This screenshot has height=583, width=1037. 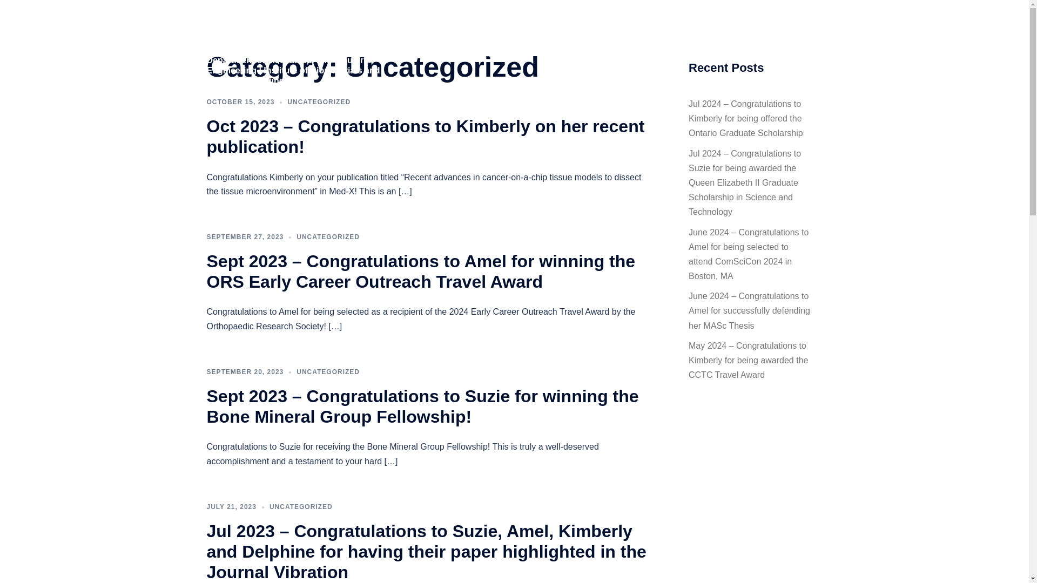 What do you see at coordinates (470, 42) in the screenshot?
I see `News` at bounding box center [470, 42].